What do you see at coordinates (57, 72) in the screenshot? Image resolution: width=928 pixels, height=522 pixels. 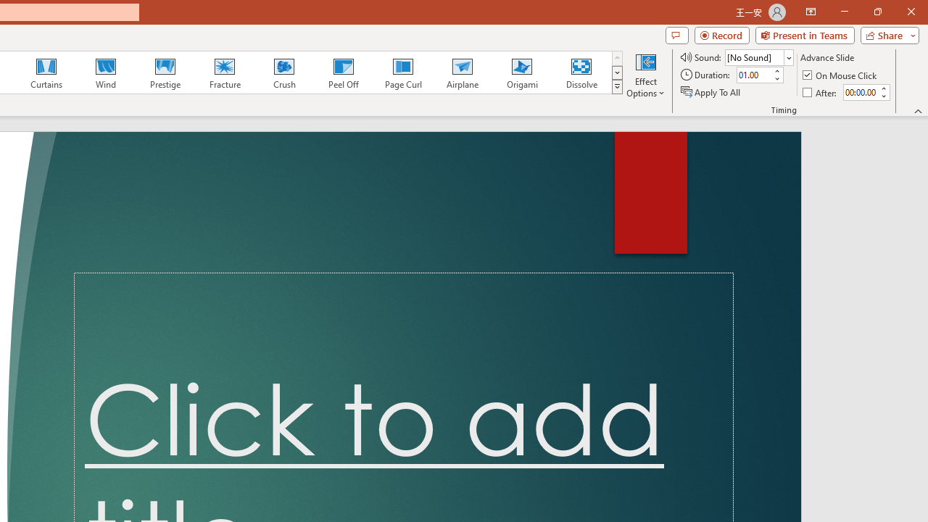 I see `Circuit Loading Preview...` at bounding box center [57, 72].